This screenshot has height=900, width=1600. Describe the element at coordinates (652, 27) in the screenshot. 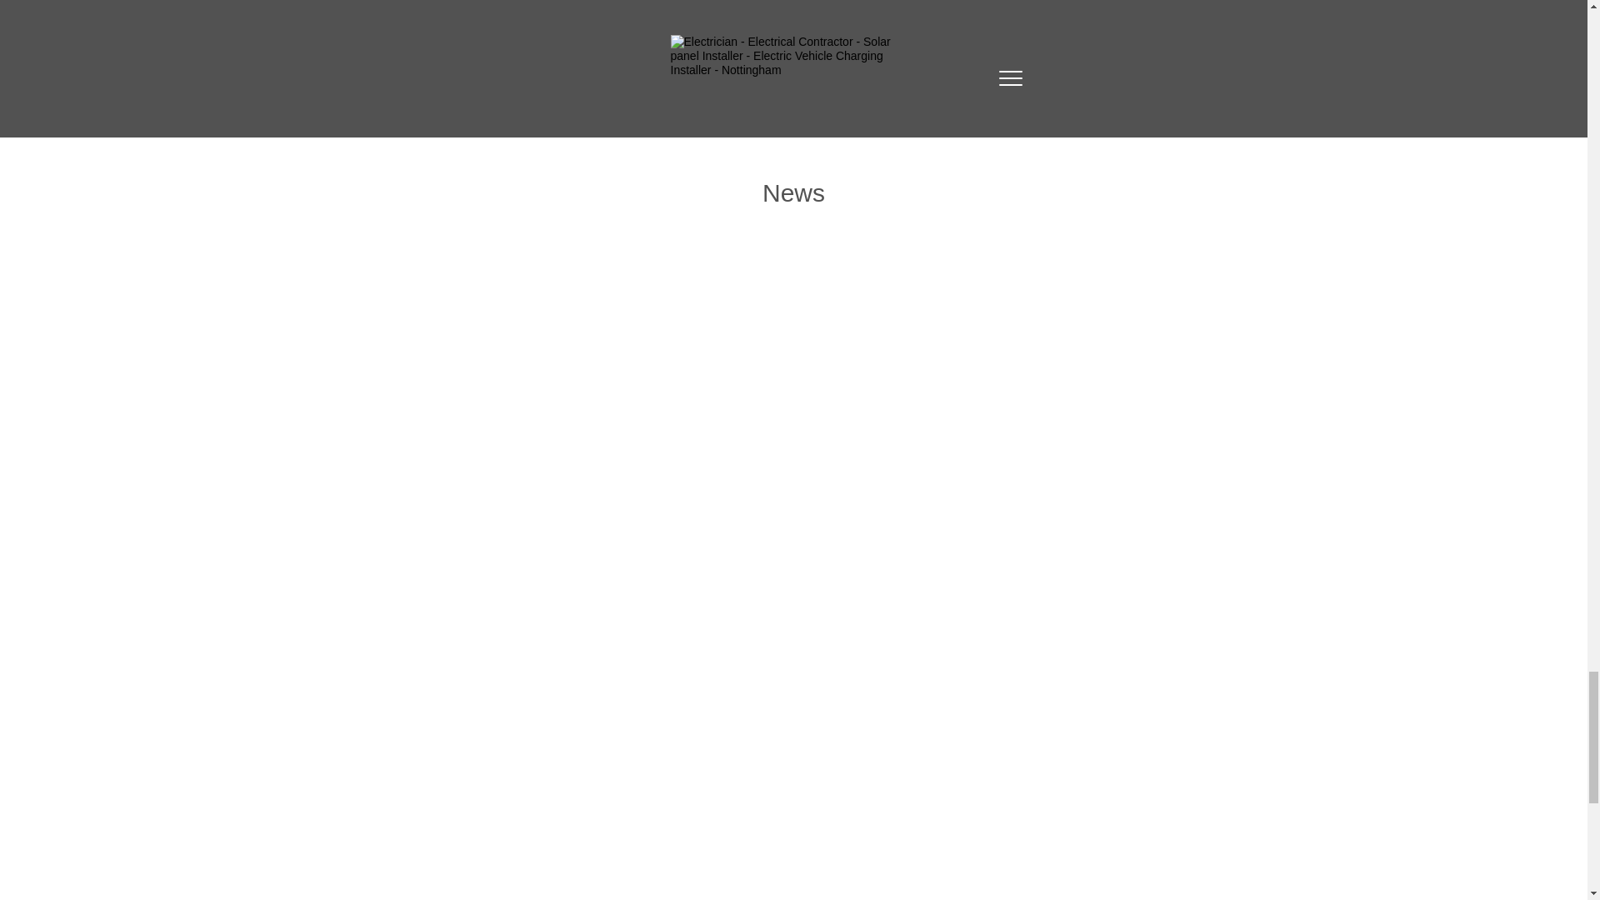

I see `Submit` at that location.